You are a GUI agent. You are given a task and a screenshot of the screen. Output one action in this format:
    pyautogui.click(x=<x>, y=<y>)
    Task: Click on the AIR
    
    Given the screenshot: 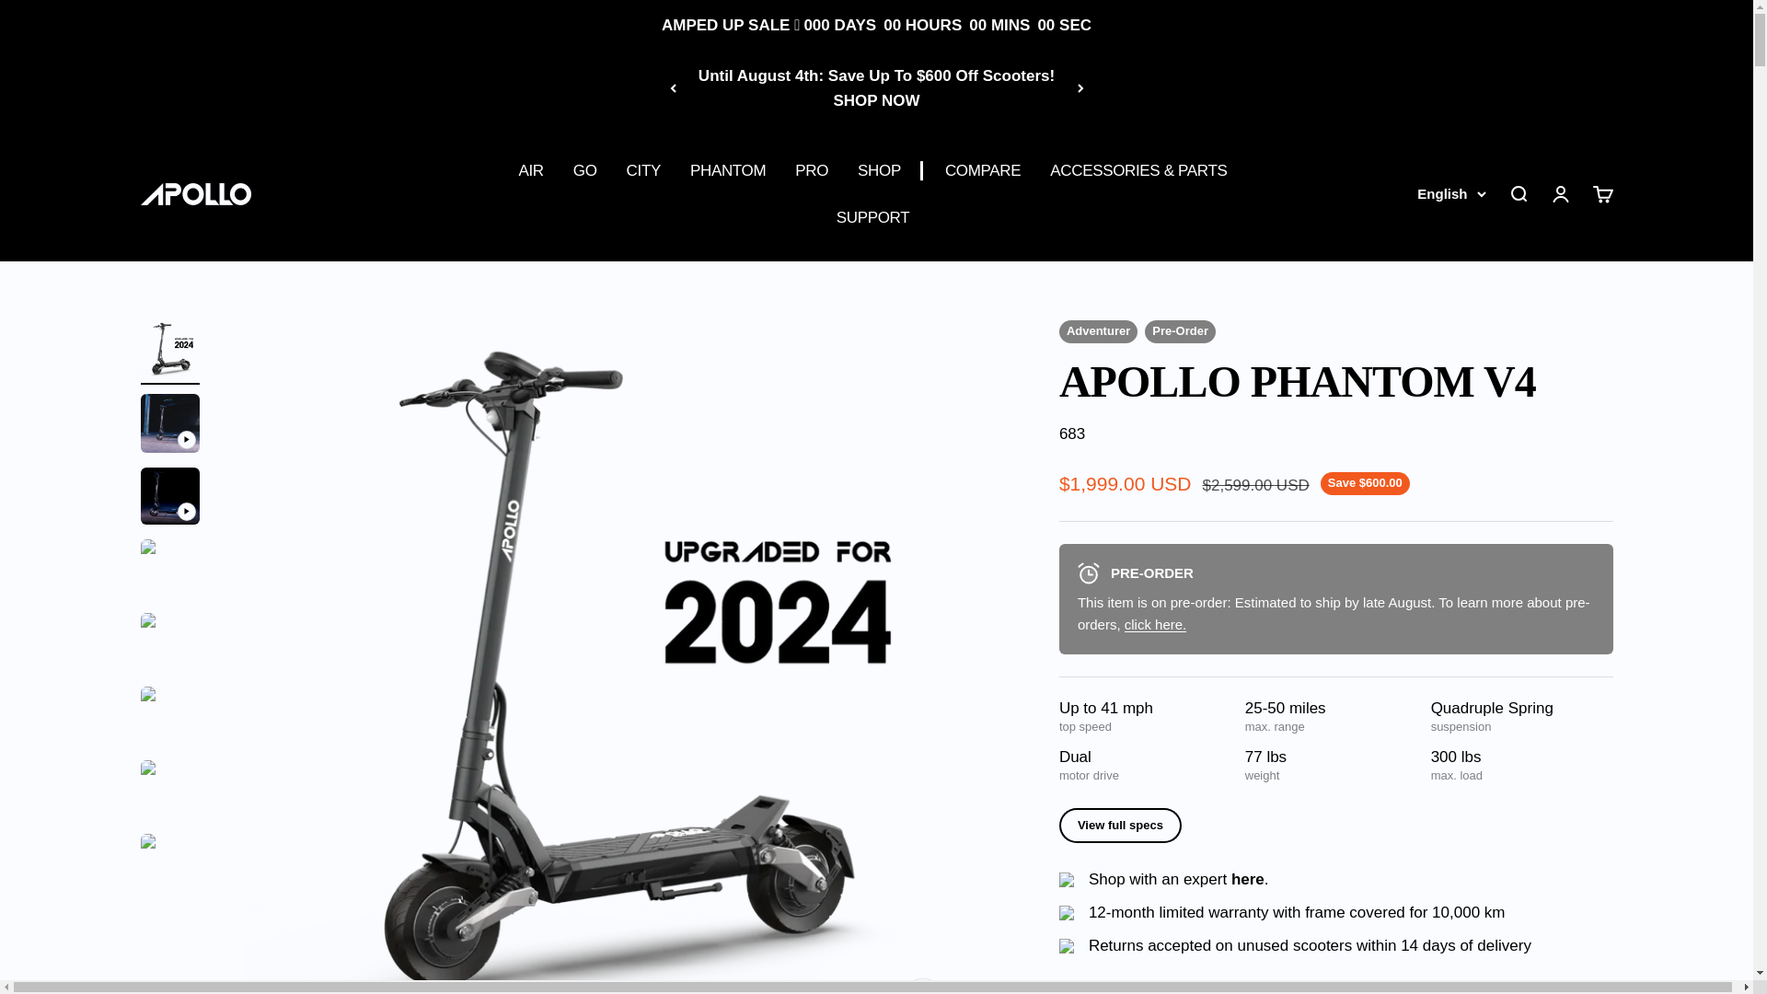 What is the action you would take?
    pyautogui.click(x=530, y=169)
    